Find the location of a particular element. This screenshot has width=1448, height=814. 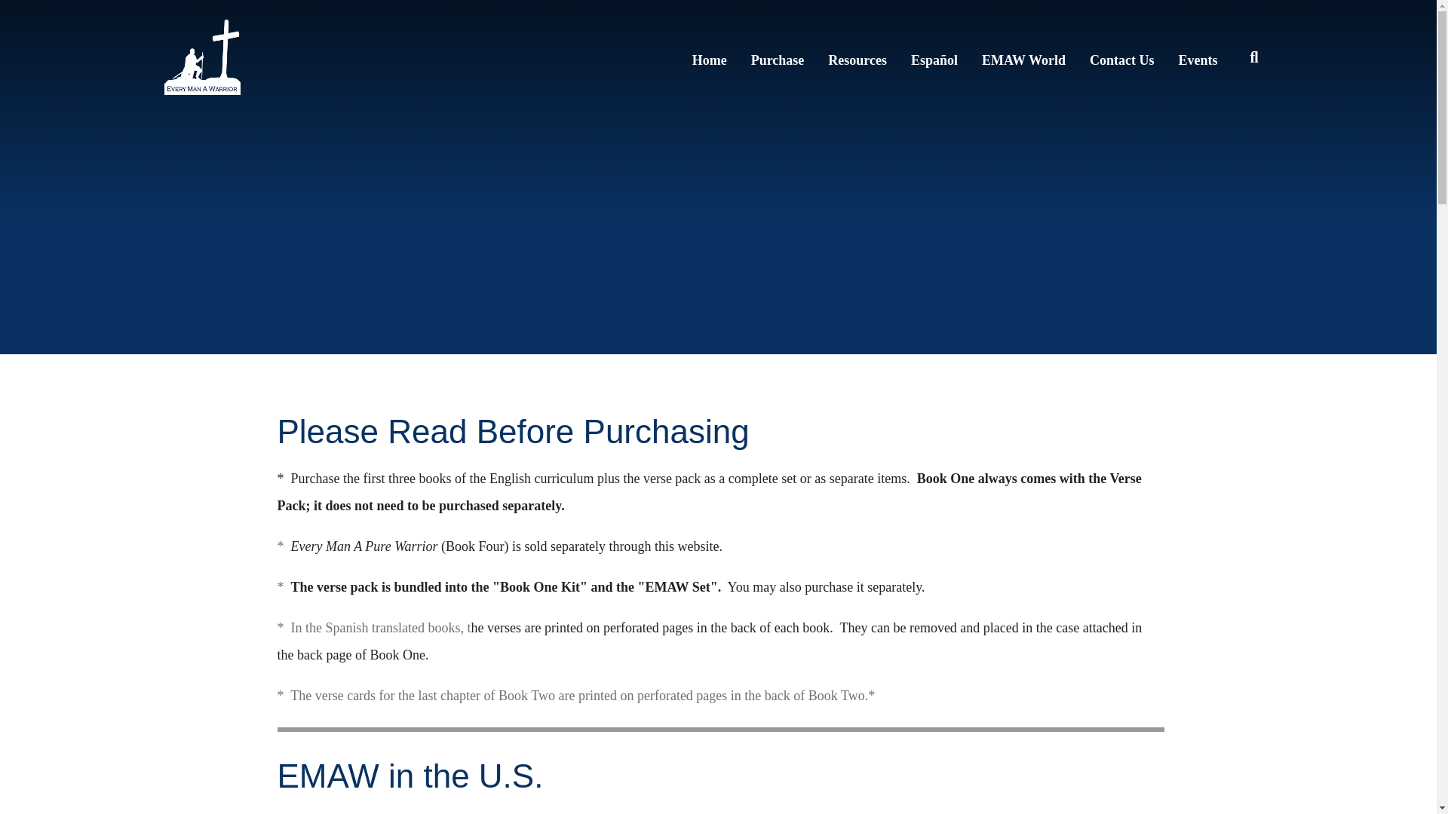

logo is located at coordinates (202, 57).